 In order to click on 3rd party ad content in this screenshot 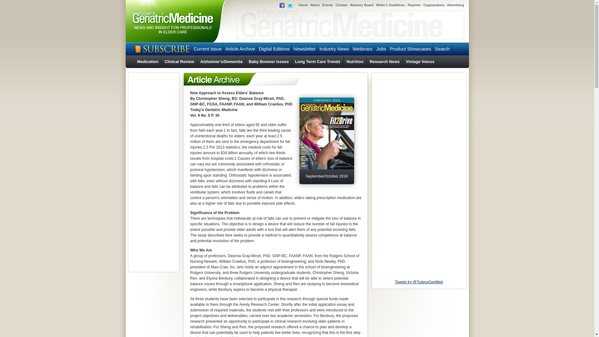, I will do `click(419, 154)`.